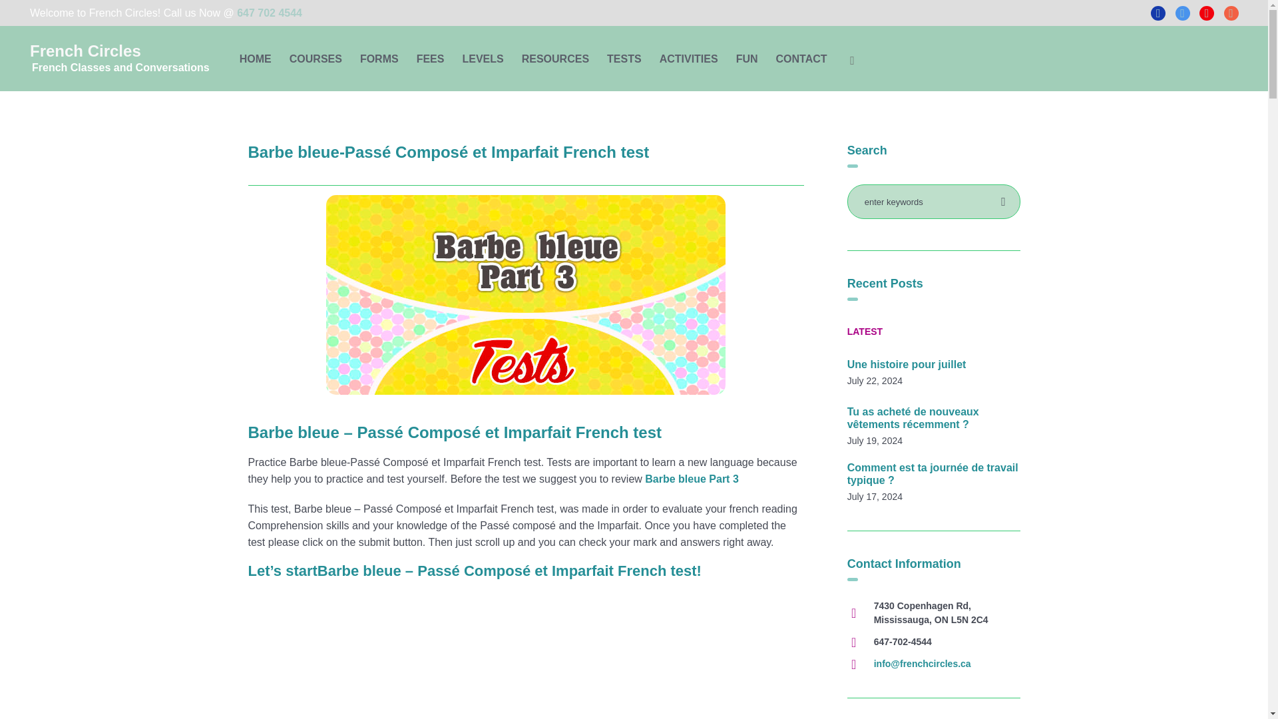 This screenshot has height=719, width=1278. What do you see at coordinates (316, 59) in the screenshot?
I see `COURSES` at bounding box center [316, 59].